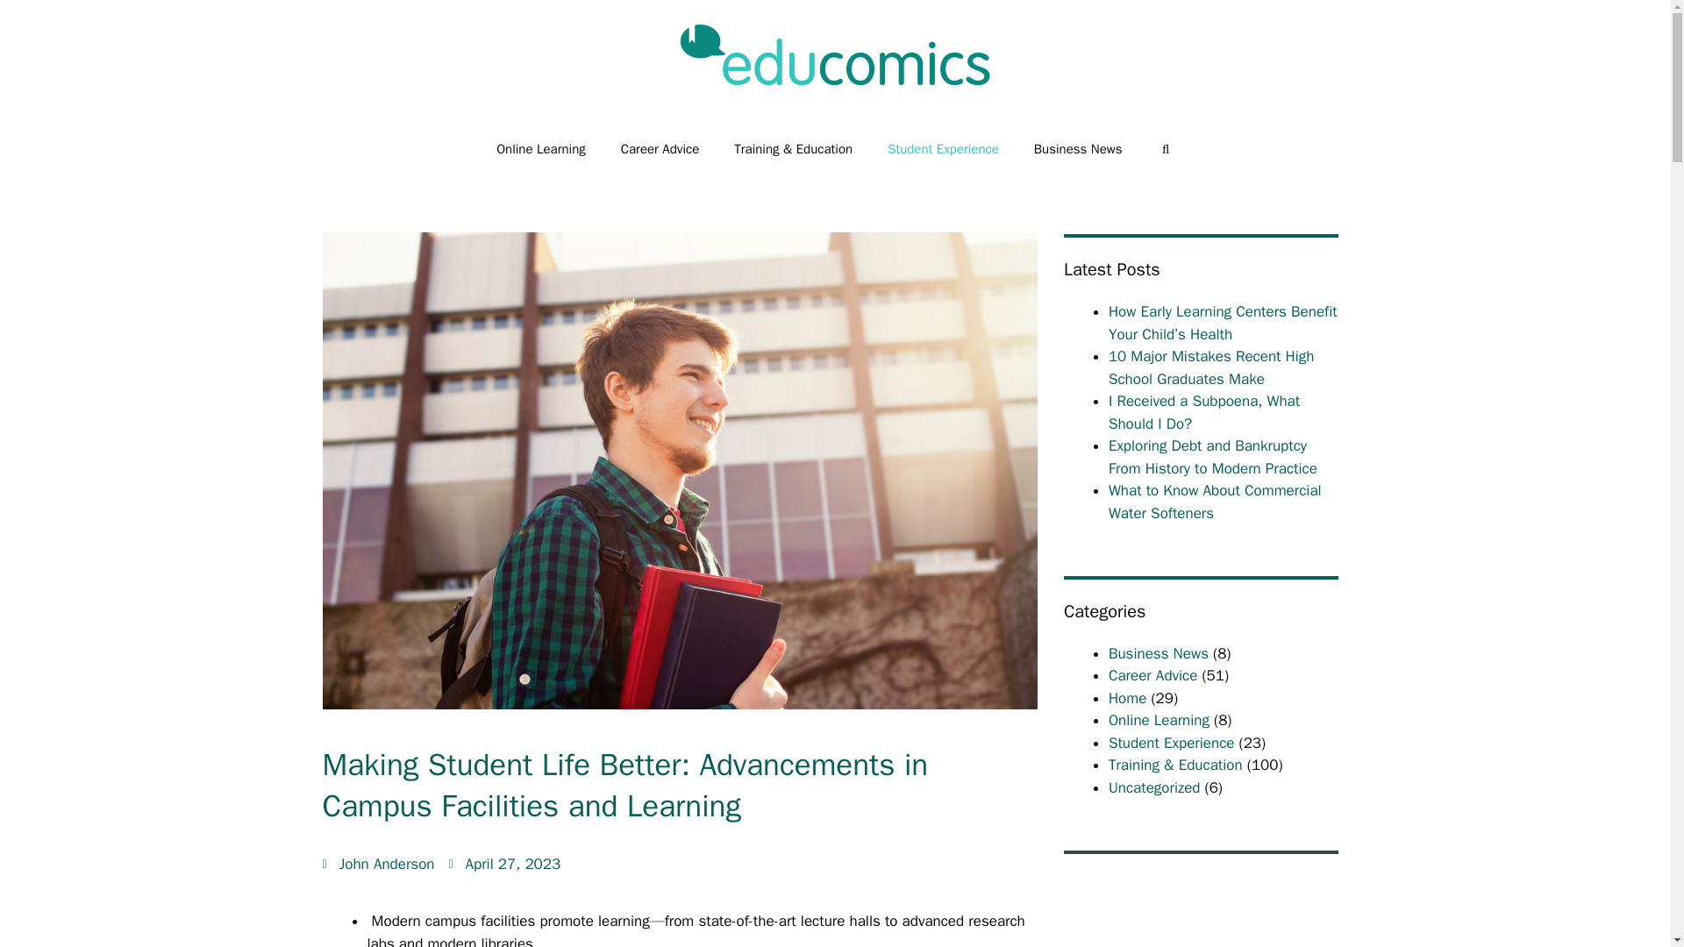 This screenshot has width=1684, height=947. What do you see at coordinates (540, 149) in the screenshot?
I see `Online Learning` at bounding box center [540, 149].